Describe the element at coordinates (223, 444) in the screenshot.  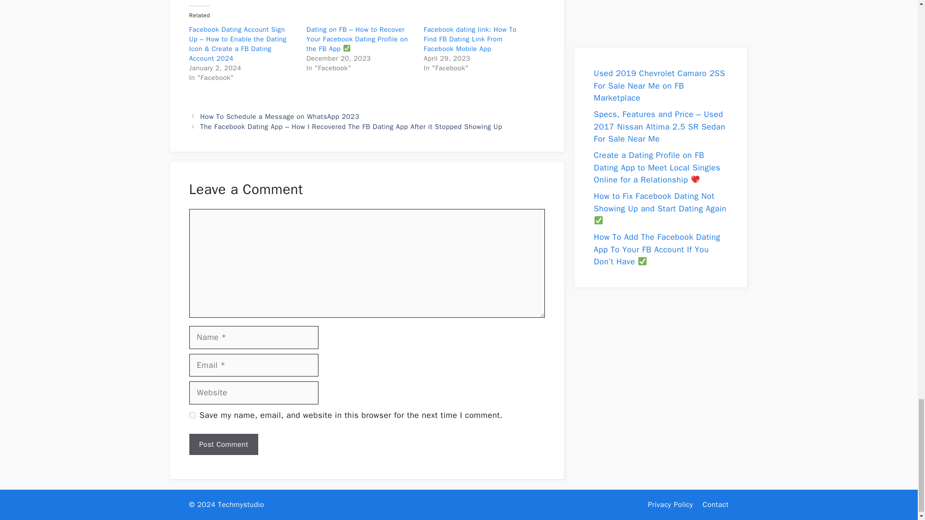
I see `Post Comment` at that location.